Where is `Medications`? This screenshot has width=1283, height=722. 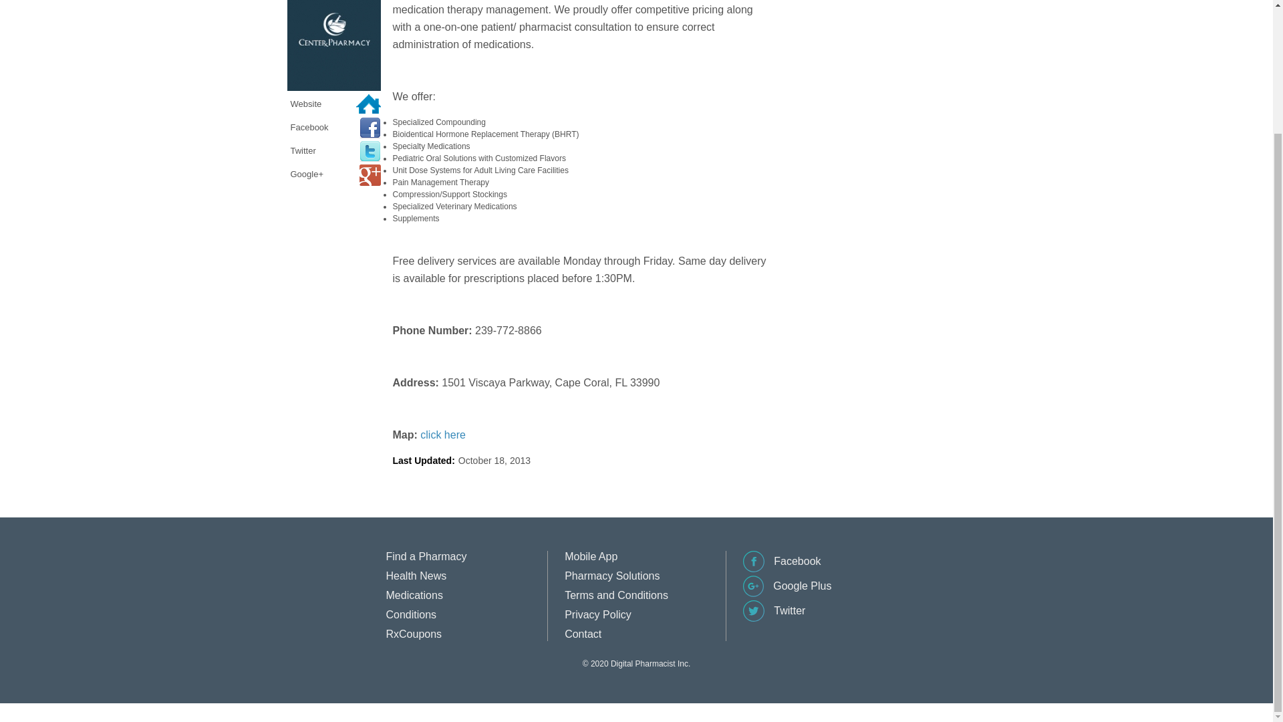 Medications is located at coordinates (414, 595).